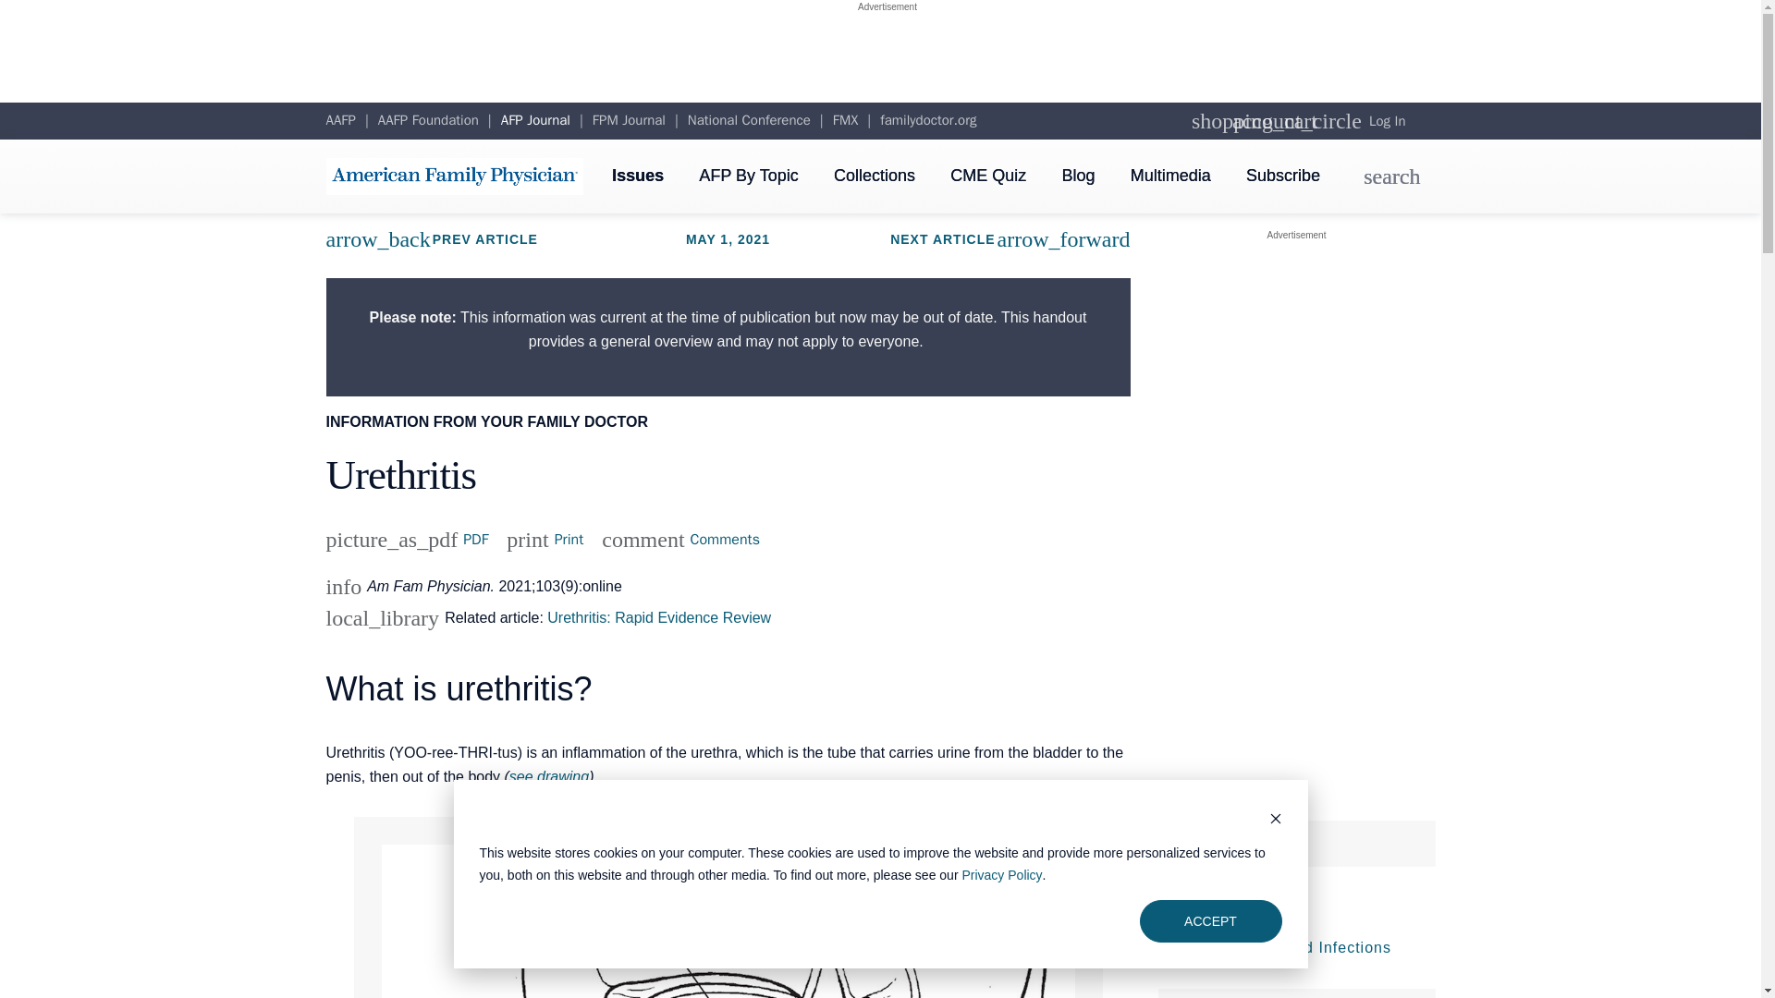 The image size is (1775, 998). I want to click on AFP Journal, so click(1009, 882).